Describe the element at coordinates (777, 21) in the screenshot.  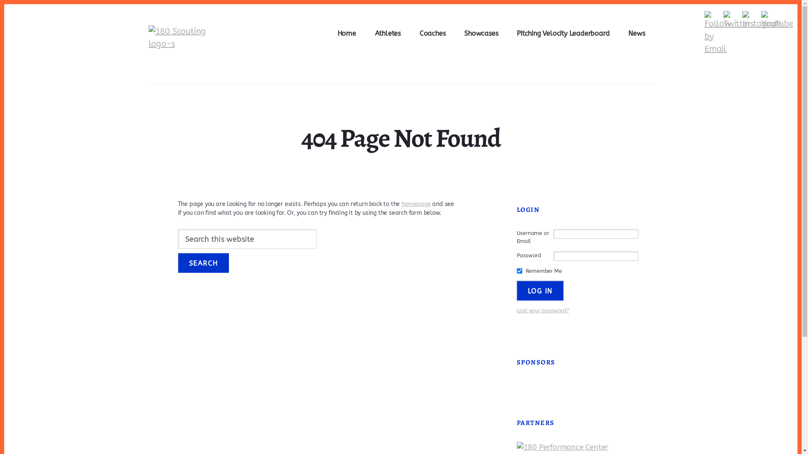
I see `YouTube` at that location.